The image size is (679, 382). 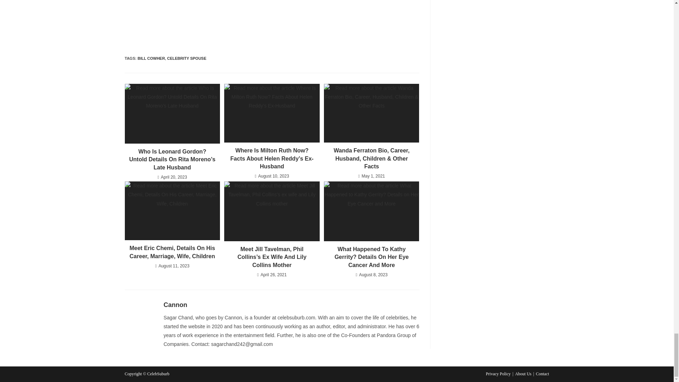 What do you see at coordinates (151, 58) in the screenshot?
I see `BILL COWHER` at bounding box center [151, 58].